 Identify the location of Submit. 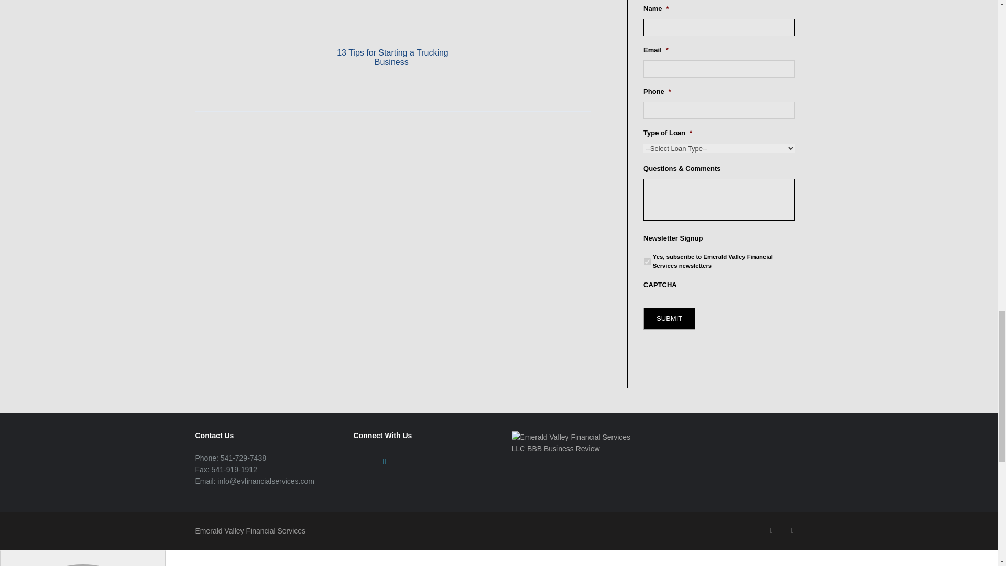
(669, 318).